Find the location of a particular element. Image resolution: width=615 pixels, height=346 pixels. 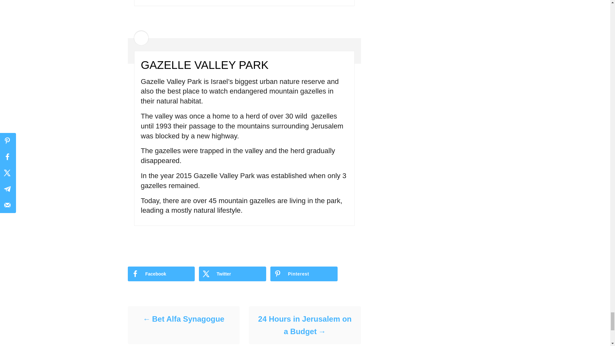

Share on Facebook is located at coordinates (161, 274).